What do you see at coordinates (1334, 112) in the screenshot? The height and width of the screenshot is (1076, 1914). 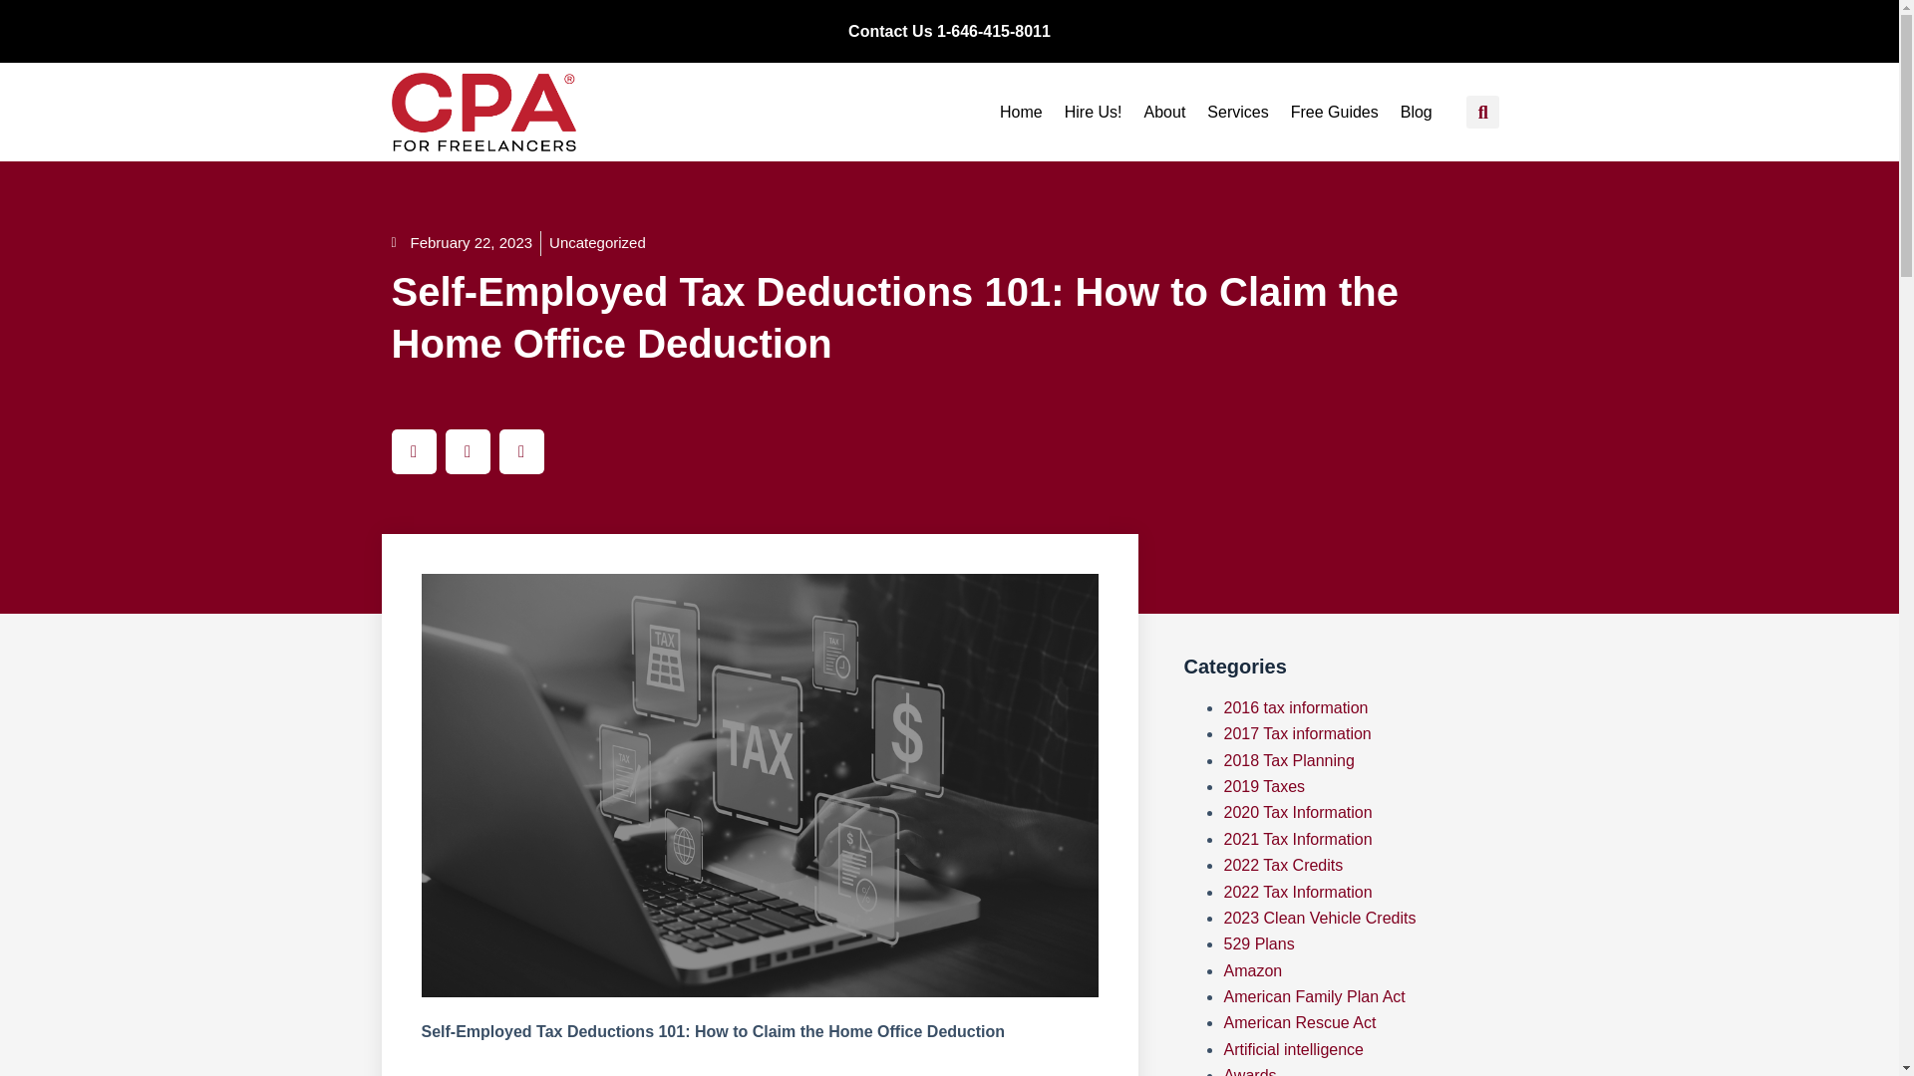 I see `Free Guides` at bounding box center [1334, 112].